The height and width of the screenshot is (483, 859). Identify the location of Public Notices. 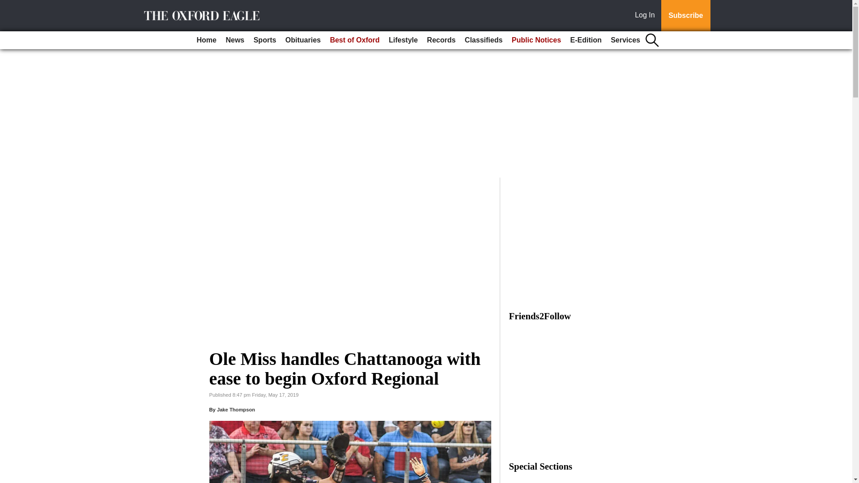
(536, 40).